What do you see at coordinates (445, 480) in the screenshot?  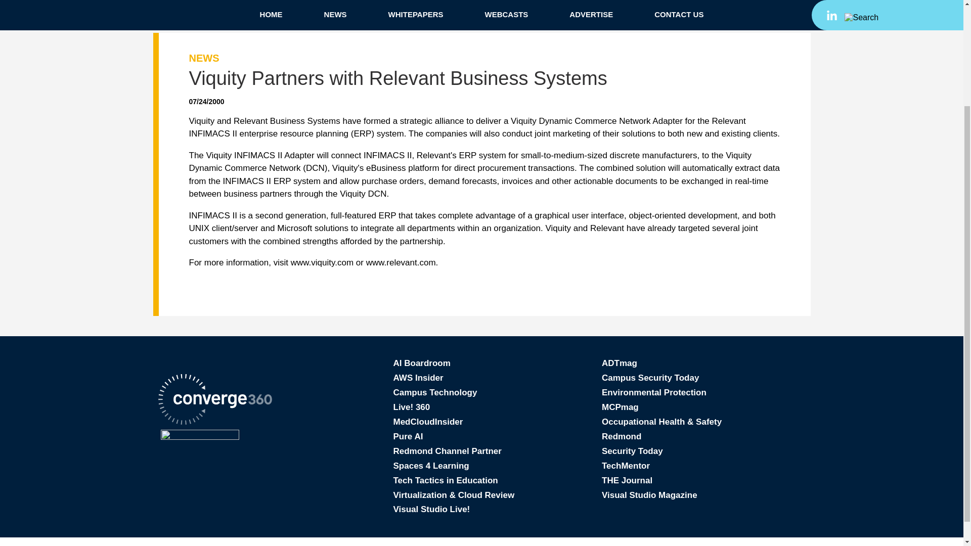 I see `Tech Tactics in Education` at bounding box center [445, 480].